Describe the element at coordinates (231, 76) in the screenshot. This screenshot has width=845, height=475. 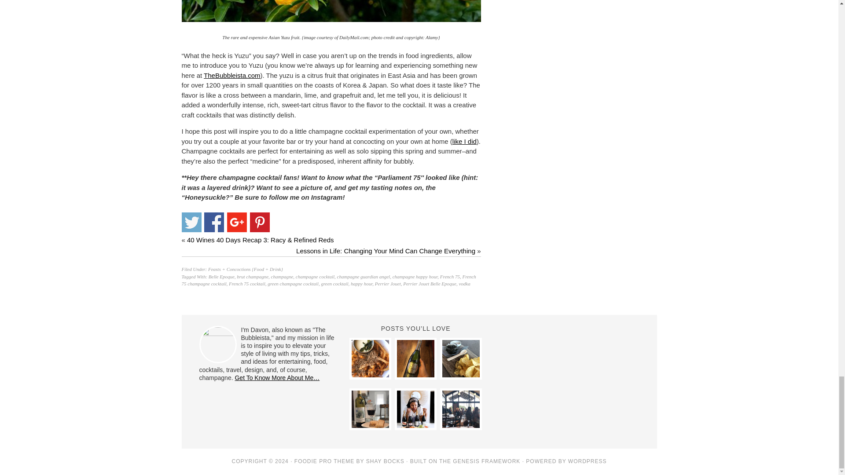
I see `The Bubbleista.com website` at that location.